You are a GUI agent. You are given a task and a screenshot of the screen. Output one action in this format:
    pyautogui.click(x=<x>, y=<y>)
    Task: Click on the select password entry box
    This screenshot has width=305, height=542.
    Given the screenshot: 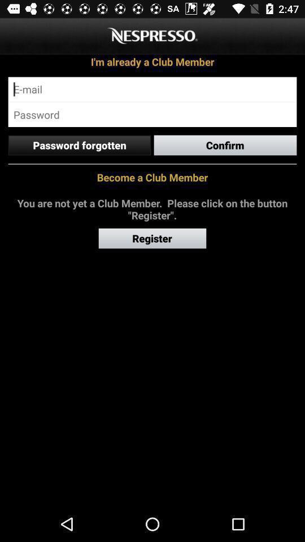 What is the action you would take?
    pyautogui.click(x=152, y=115)
    